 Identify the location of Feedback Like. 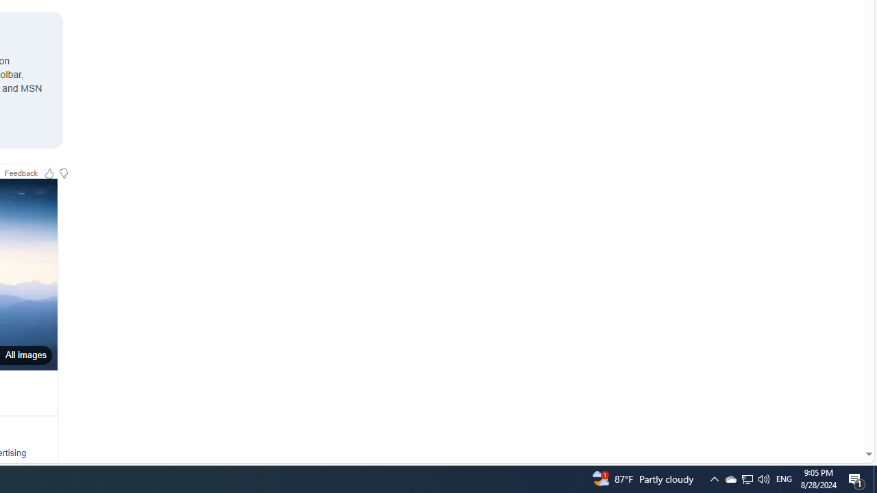
(49, 173).